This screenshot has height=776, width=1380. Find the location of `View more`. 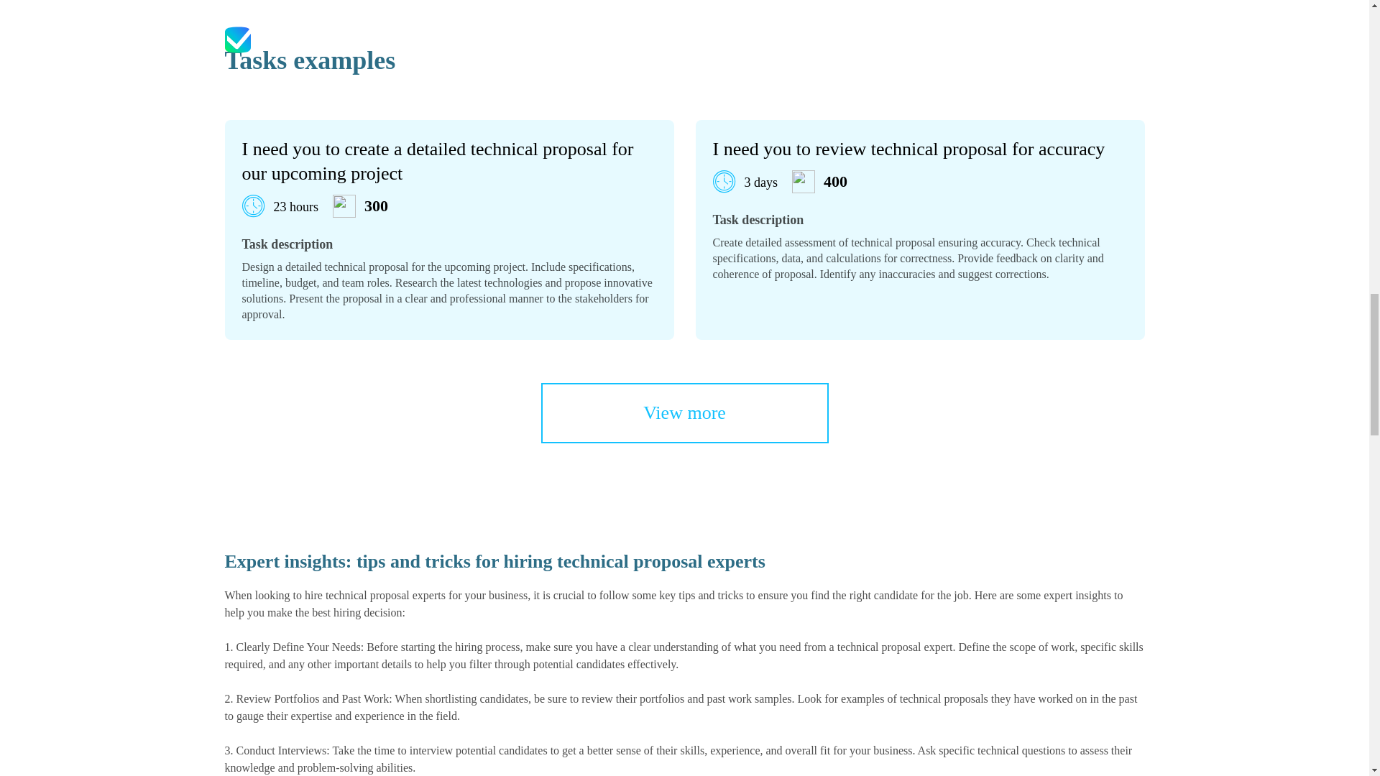

View more is located at coordinates (684, 412).